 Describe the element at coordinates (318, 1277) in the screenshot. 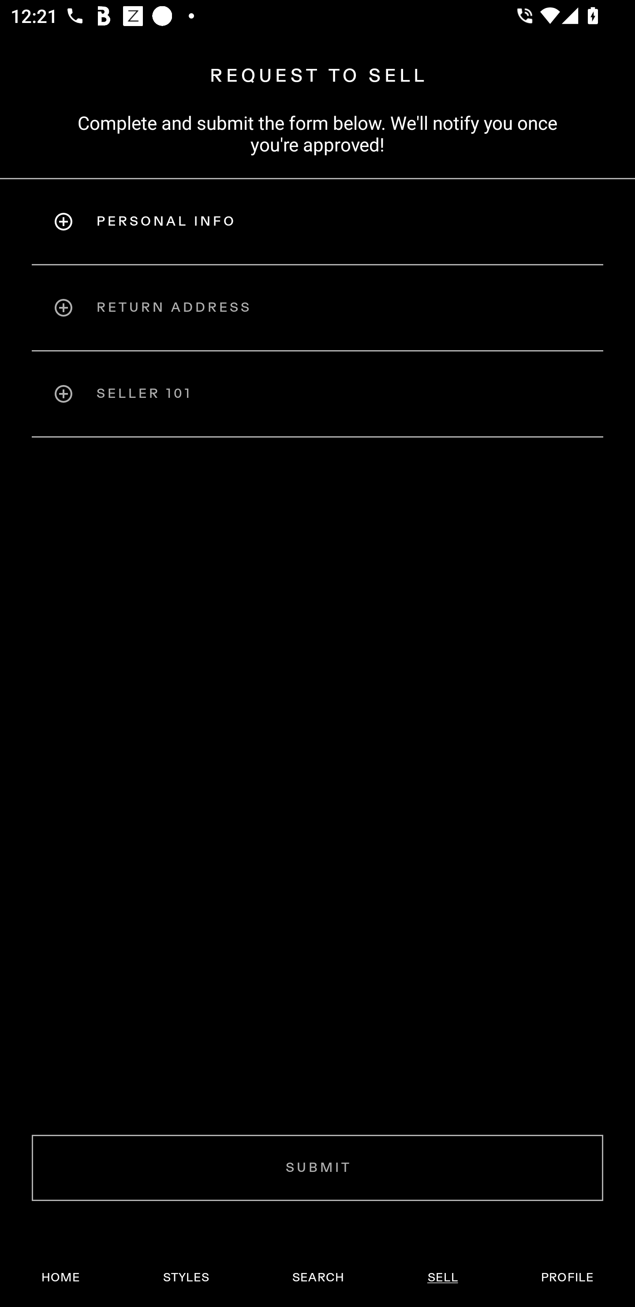

I see `SEARCH` at that location.